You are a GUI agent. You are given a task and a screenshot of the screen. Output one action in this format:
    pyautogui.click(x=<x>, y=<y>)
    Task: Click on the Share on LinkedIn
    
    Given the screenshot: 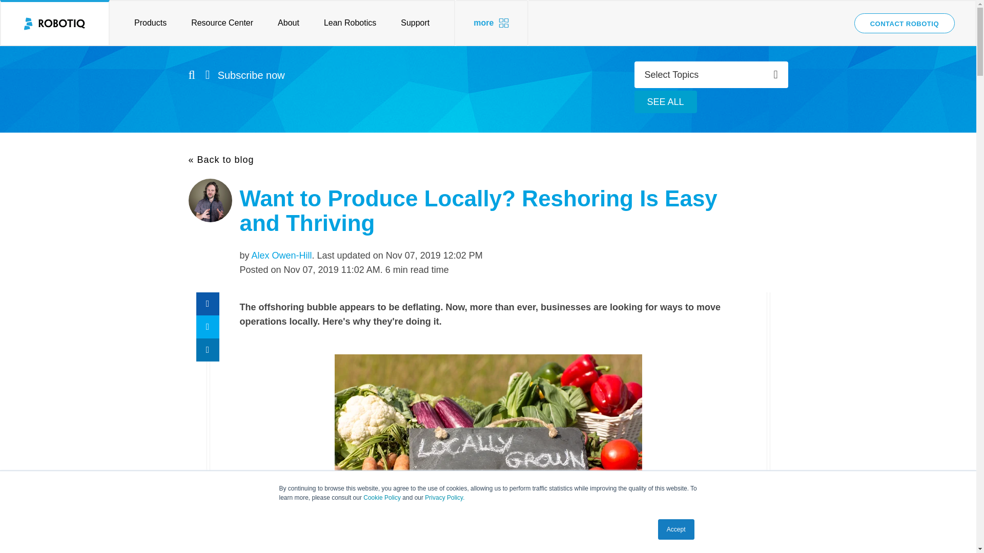 What is the action you would take?
    pyautogui.click(x=207, y=350)
    